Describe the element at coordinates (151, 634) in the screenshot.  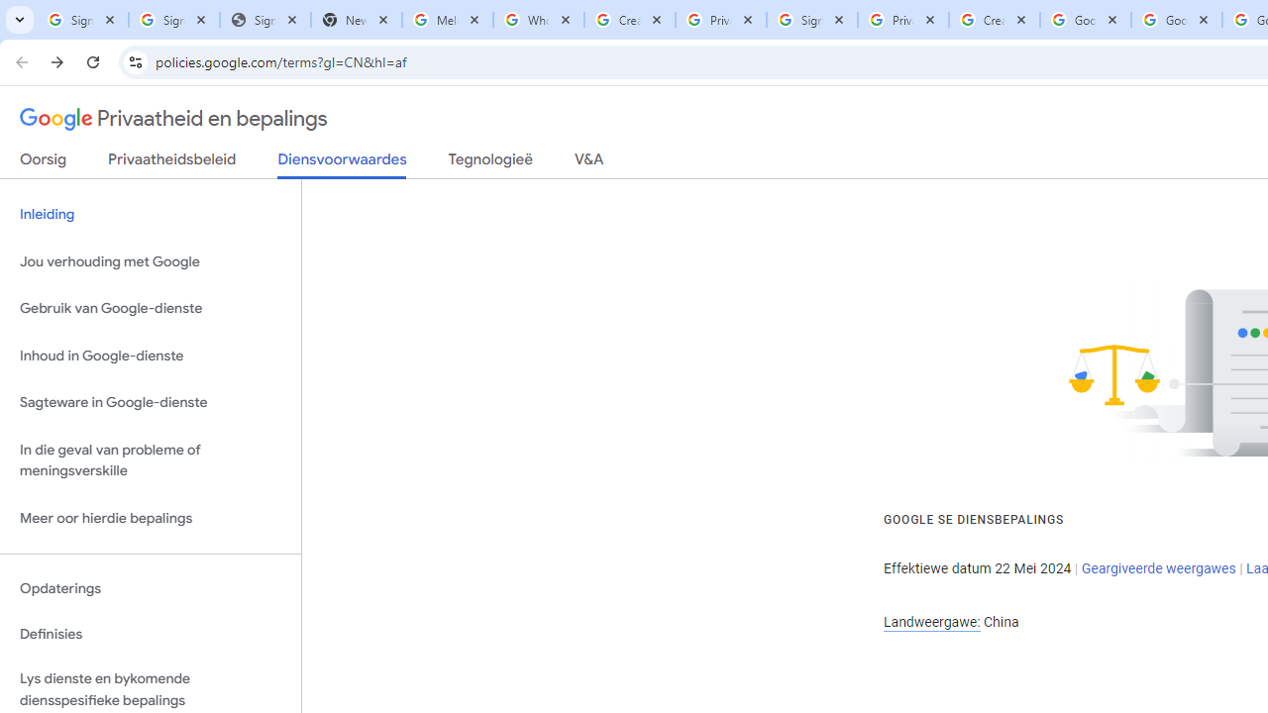
I see `Definisies` at that location.